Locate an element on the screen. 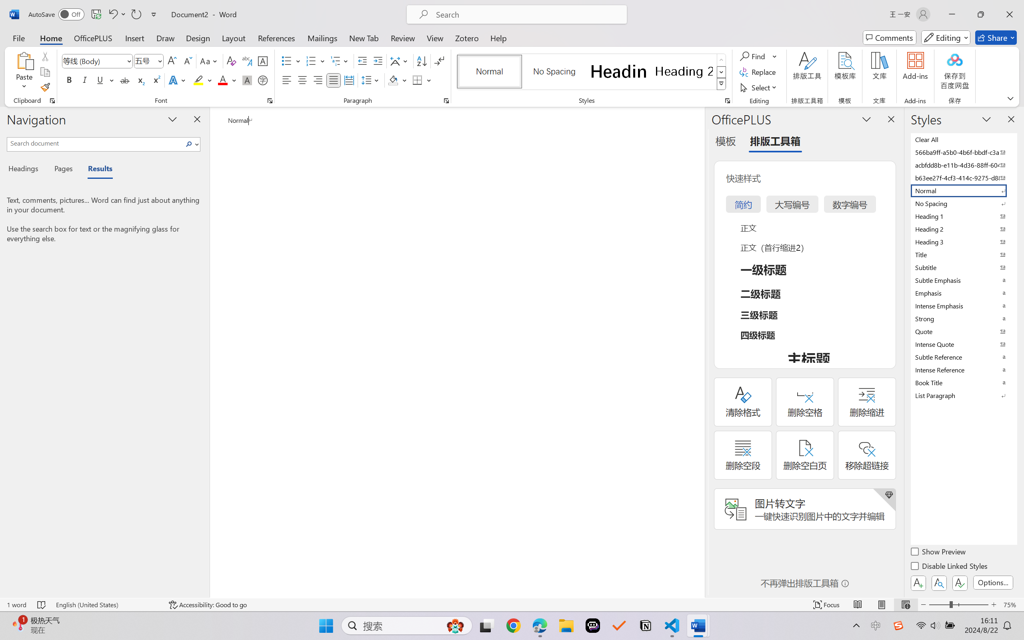 Image resolution: width=1024 pixels, height=640 pixels. Heading 2 is located at coordinates (684, 71).